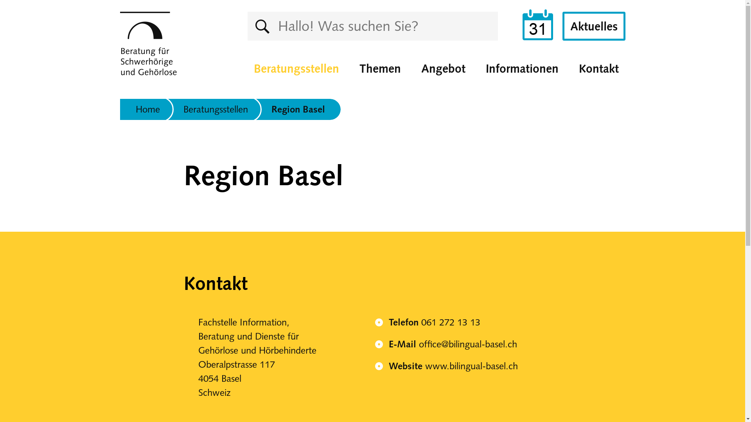 The width and height of the screenshot is (751, 422). Describe the element at coordinates (468, 344) in the screenshot. I see `office@bilingual-basel.ch` at that location.